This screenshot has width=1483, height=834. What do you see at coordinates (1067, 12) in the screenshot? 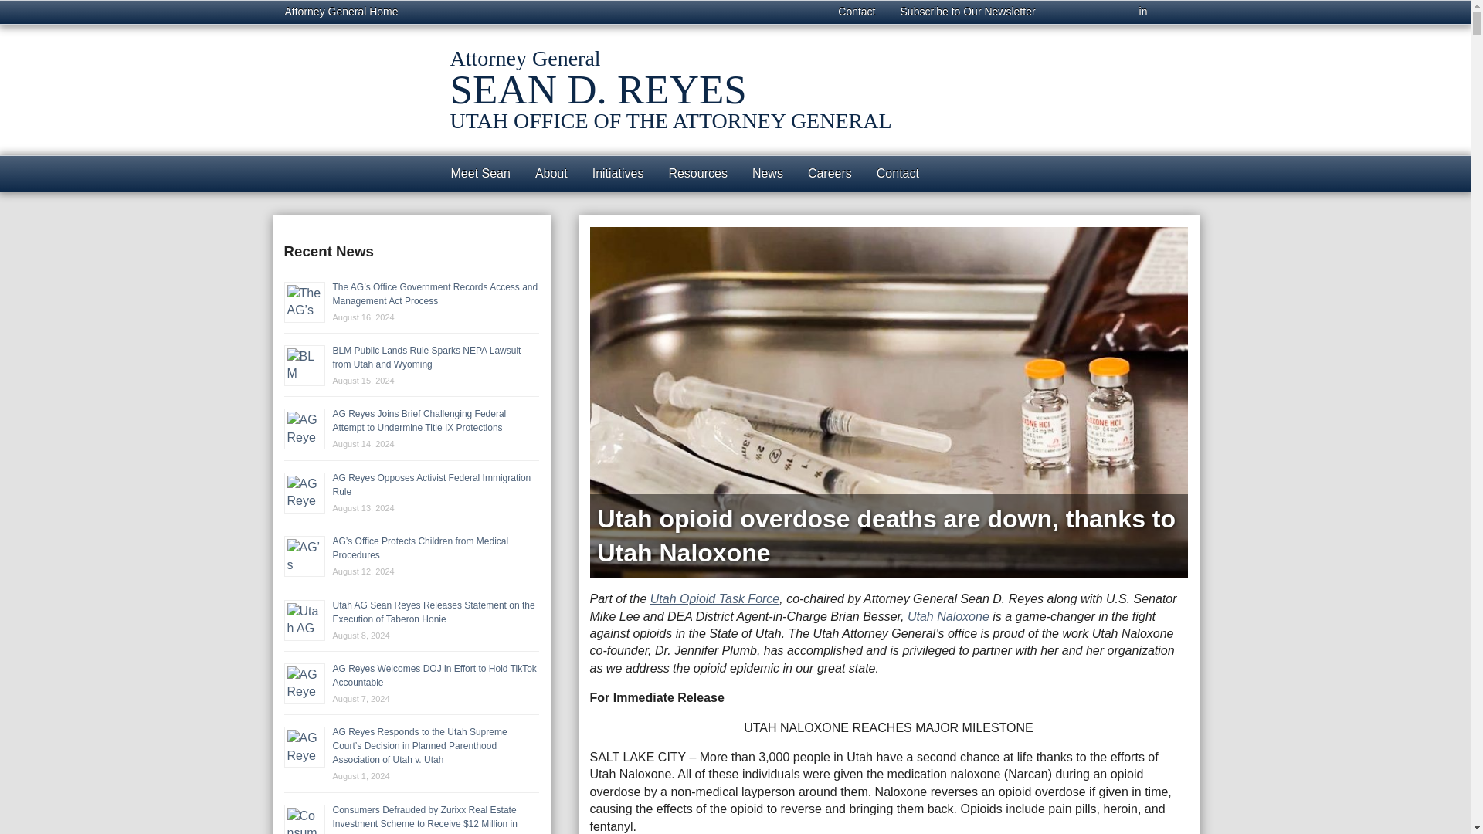
I see `Facebook` at bounding box center [1067, 12].